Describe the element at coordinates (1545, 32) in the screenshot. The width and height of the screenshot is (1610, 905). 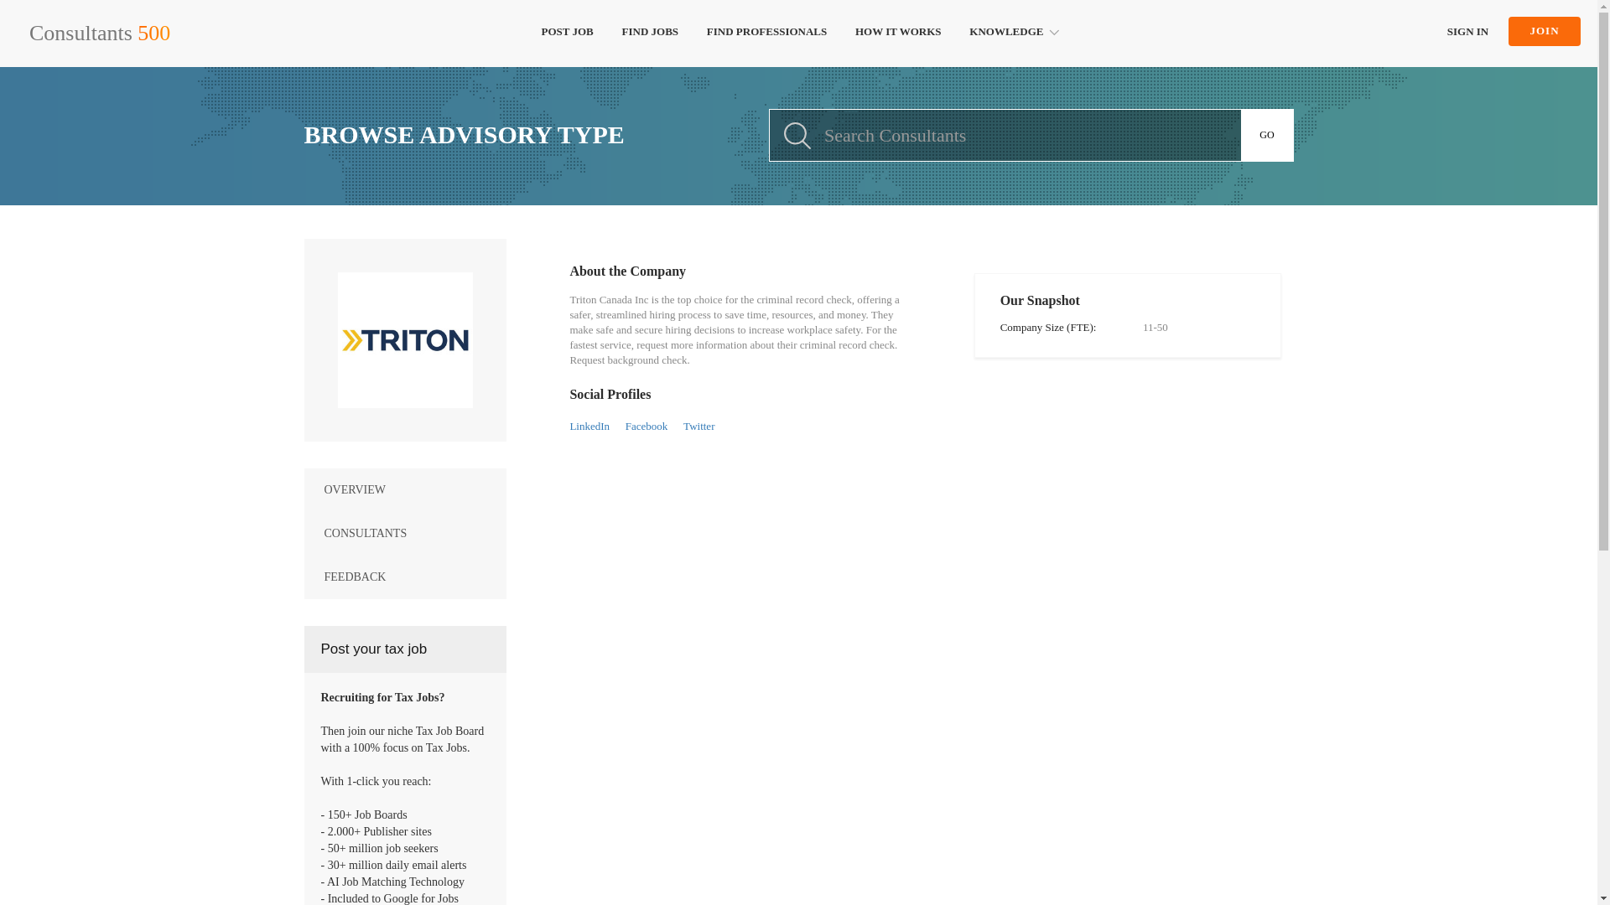
I see `JOIN` at that location.